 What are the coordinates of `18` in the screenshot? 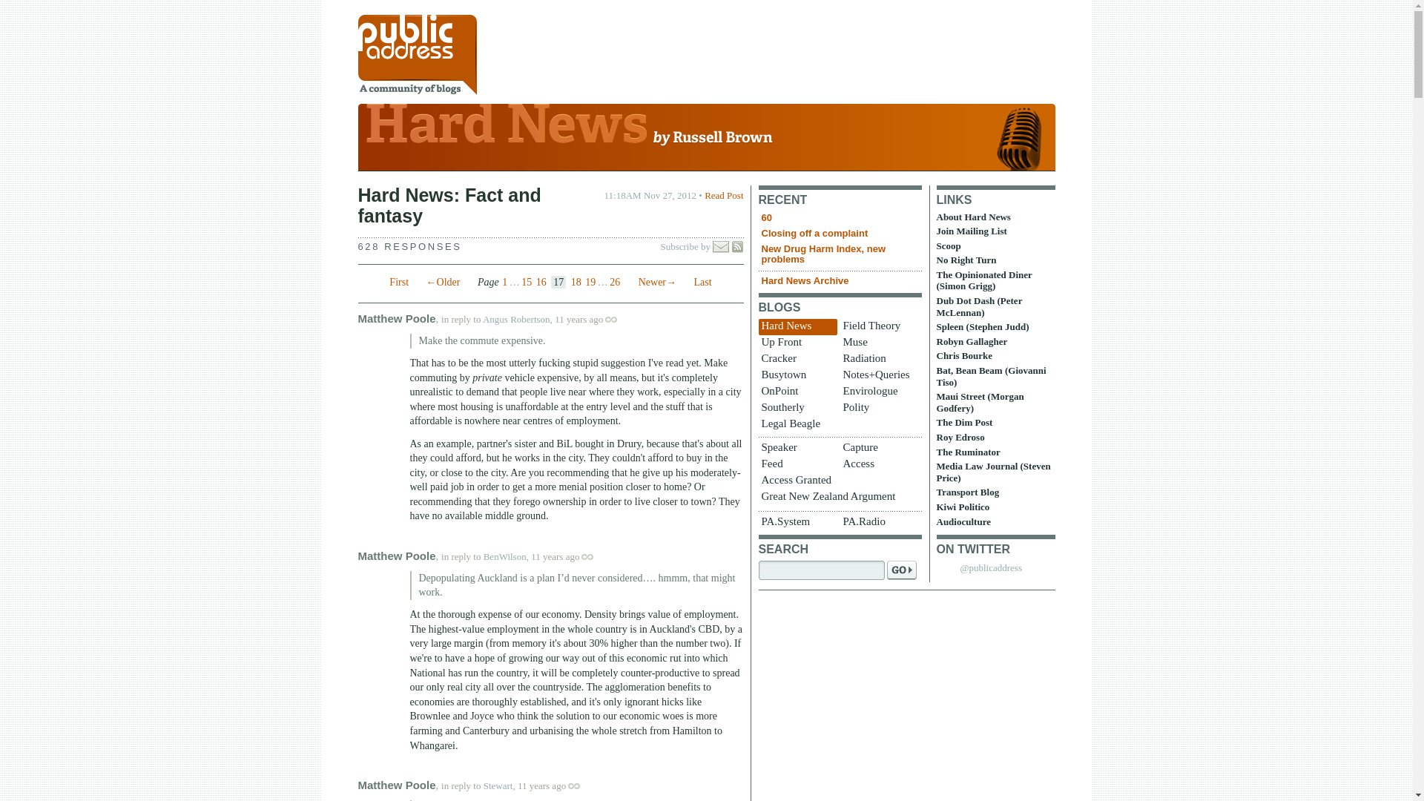 It's located at (576, 282).